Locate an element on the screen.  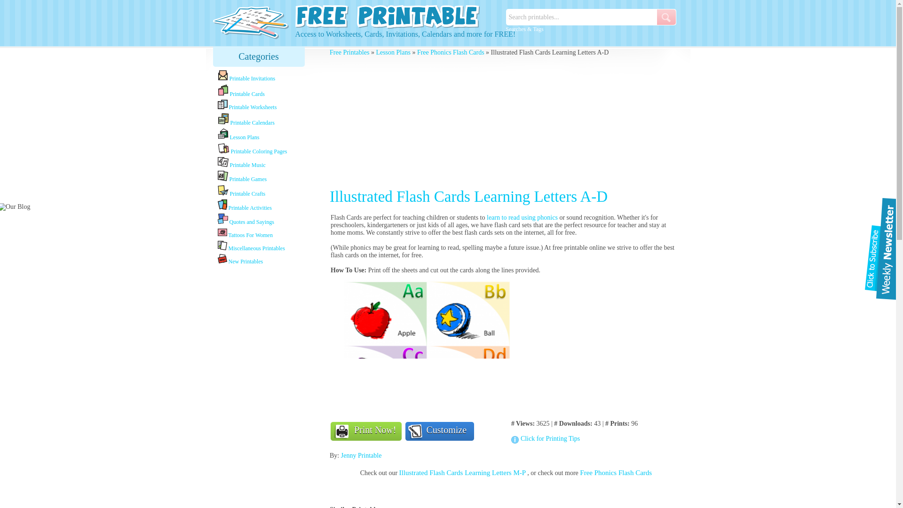
Search printables... is located at coordinates (581, 17).